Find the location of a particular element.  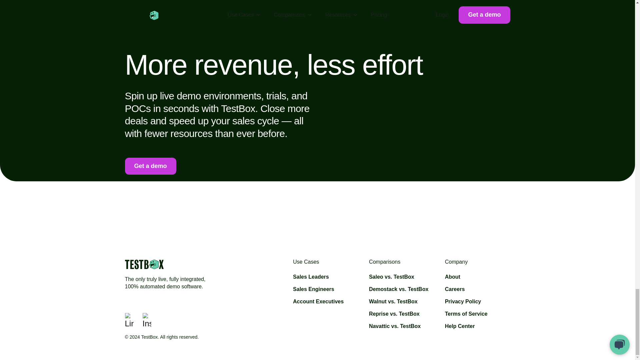

Reprise vs. TestBox is located at coordinates (394, 314).